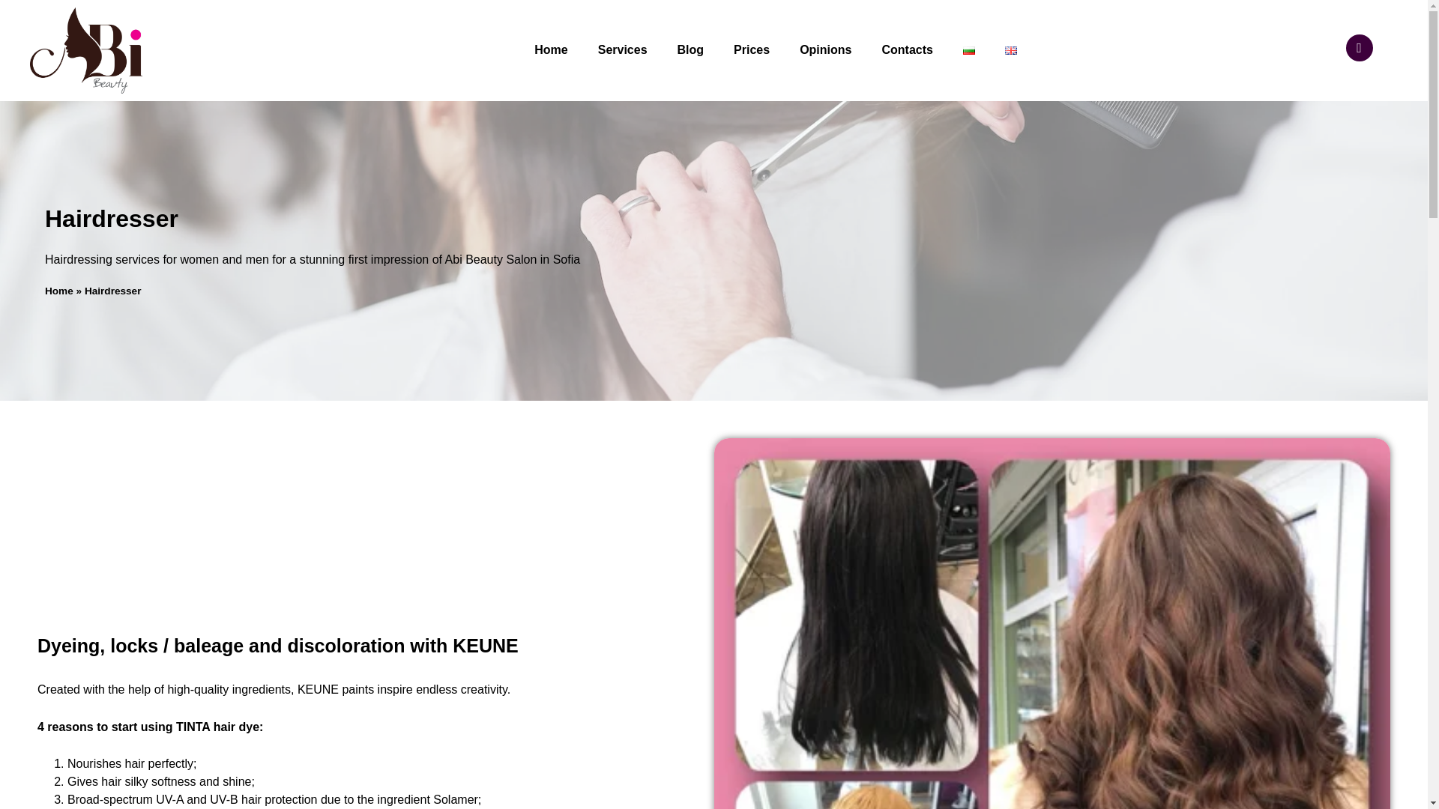 The width and height of the screenshot is (1439, 809). What do you see at coordinates (751, 49) in the screenshot?
I see `Prices` at bounding box center [751, 49].